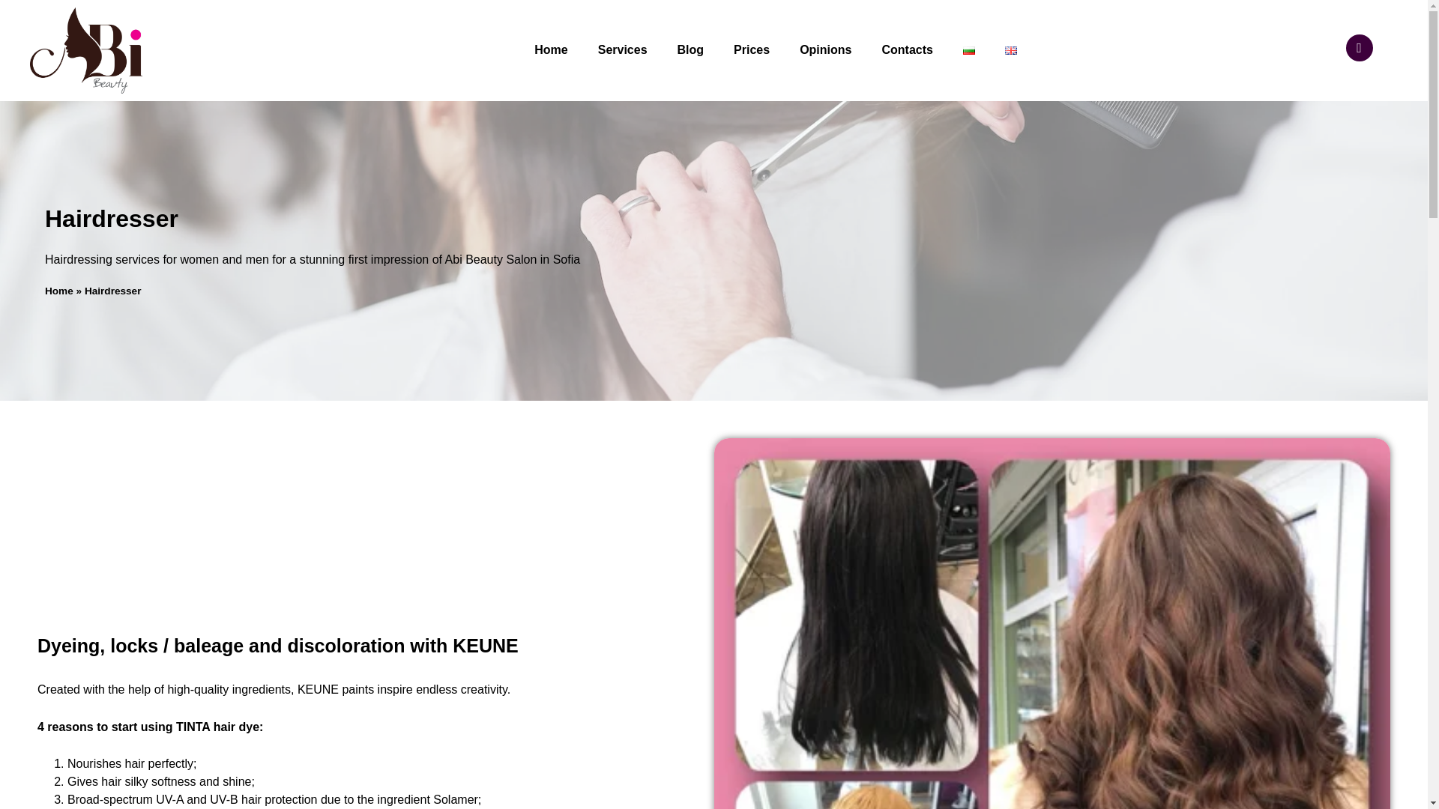 The width and height of the screenshot is (1439, 809). What do you see at coordinates (751, 49) in the screenshot?
I see `Prices` at bounding box center [751, 49].